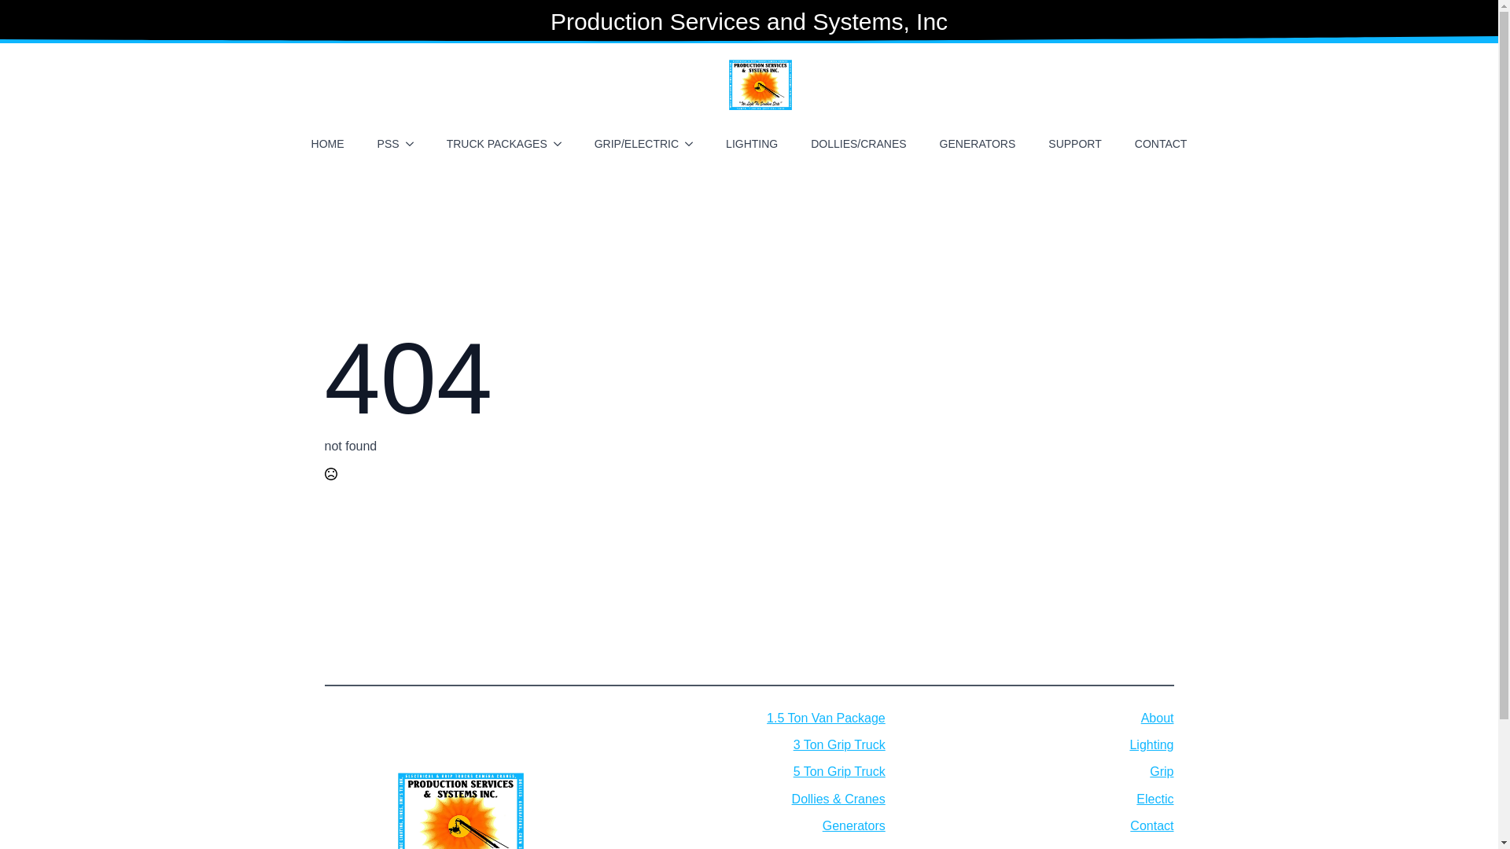 The width and height of the screenshot is (1510, 849). What do you see at coordinates (1151, 745) in the screenshot?
I see `Lighting` at bounding box center [1151, 745].